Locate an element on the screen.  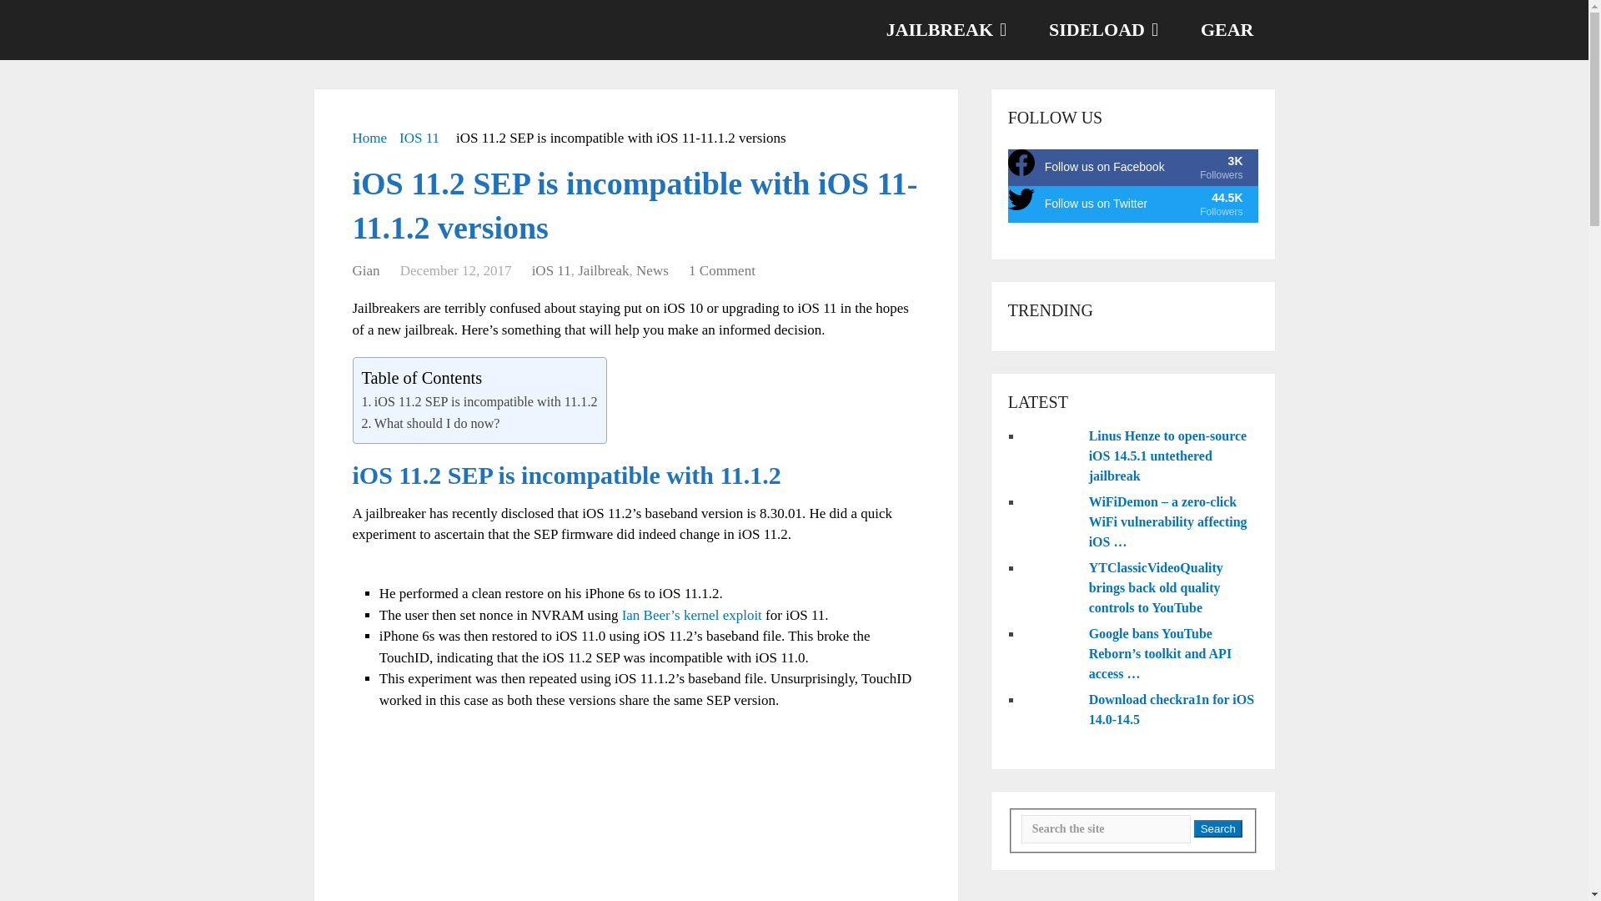
News is located at coordinates (652, 270).